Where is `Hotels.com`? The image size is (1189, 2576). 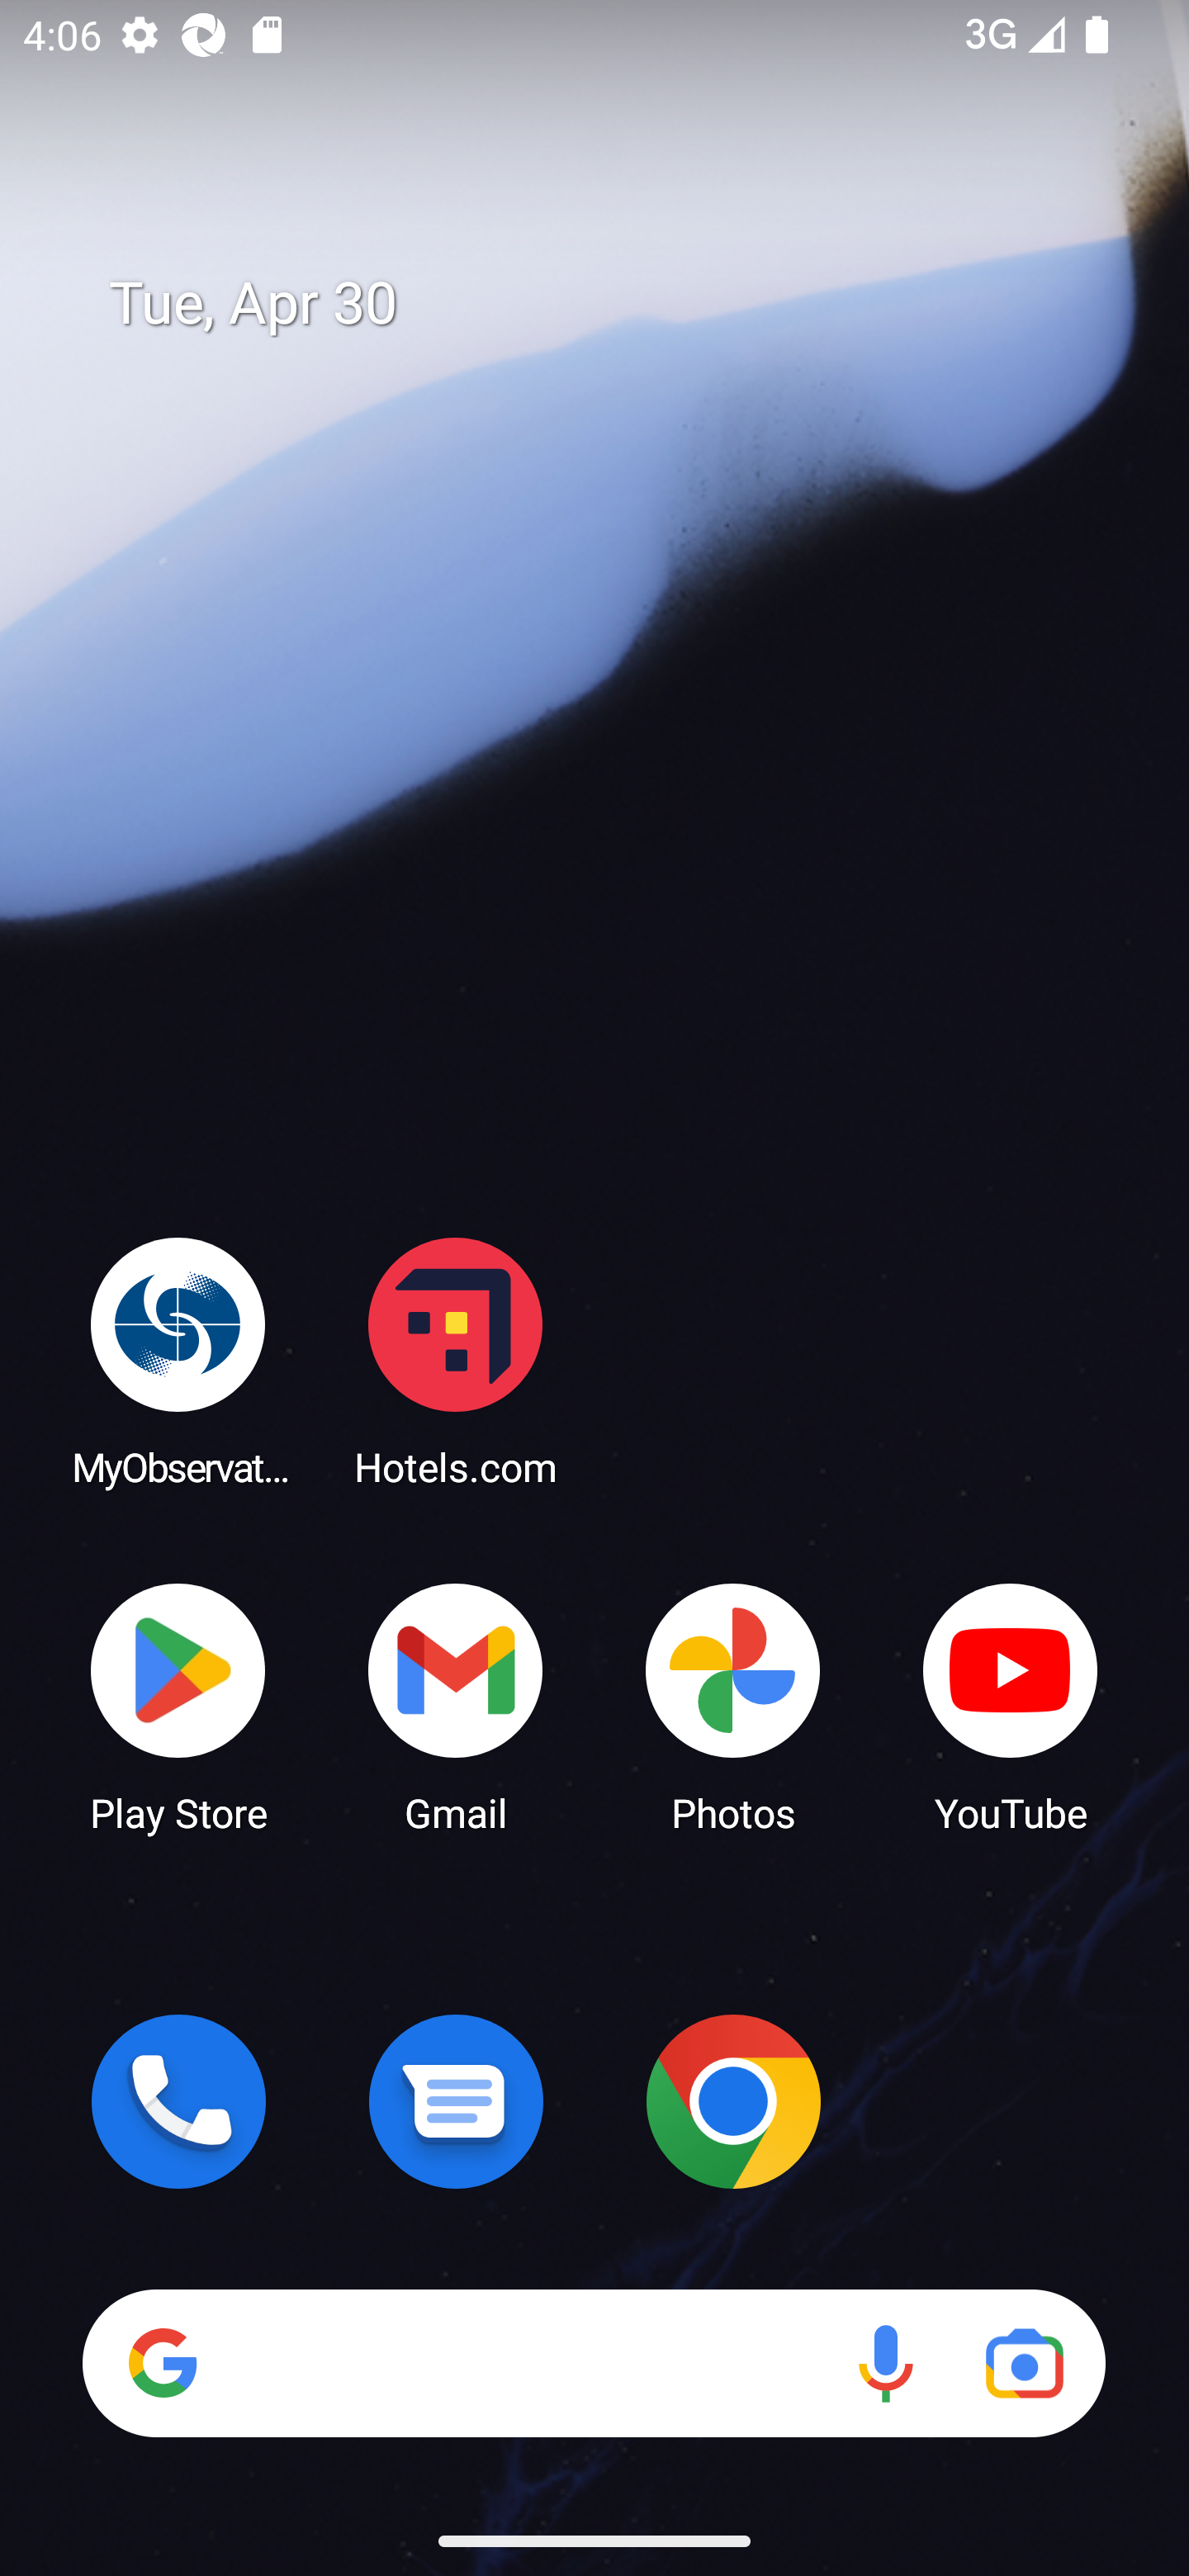
Hotels.com is located at coordinates (456, 1361).